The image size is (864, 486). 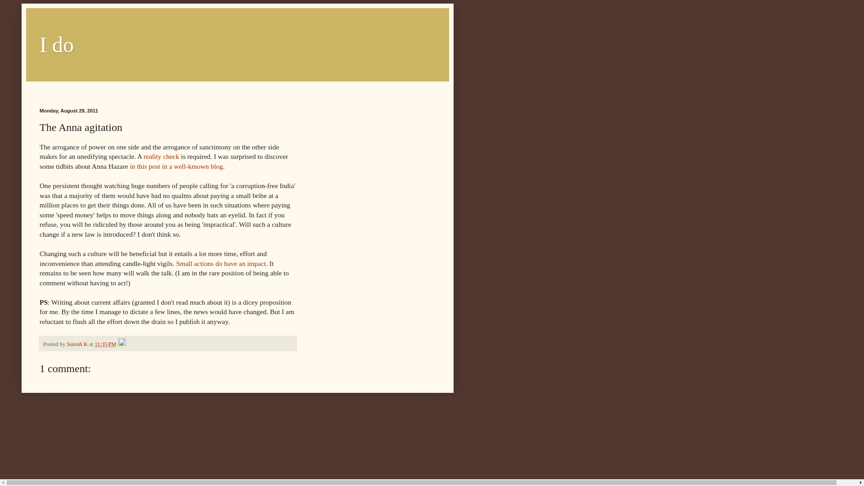 I want to click on Edit Post, so click(x=121, y=344).